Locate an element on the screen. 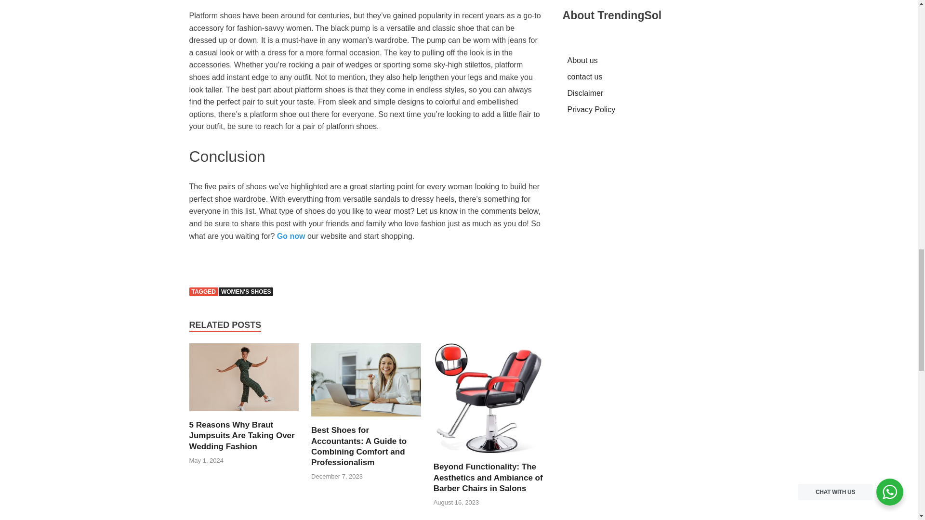  WOMEN'S SHOES is located at coordinates (246, 292).